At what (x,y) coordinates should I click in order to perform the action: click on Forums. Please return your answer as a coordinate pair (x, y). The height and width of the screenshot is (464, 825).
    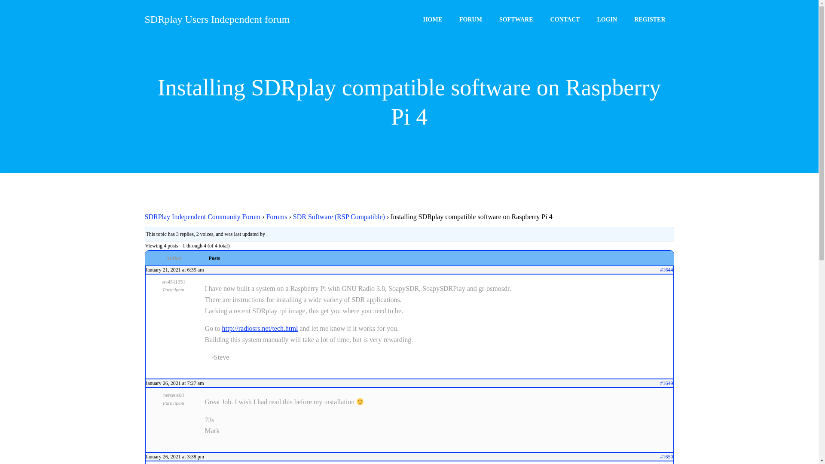
    Looking at the image, I should click on (277, 217).